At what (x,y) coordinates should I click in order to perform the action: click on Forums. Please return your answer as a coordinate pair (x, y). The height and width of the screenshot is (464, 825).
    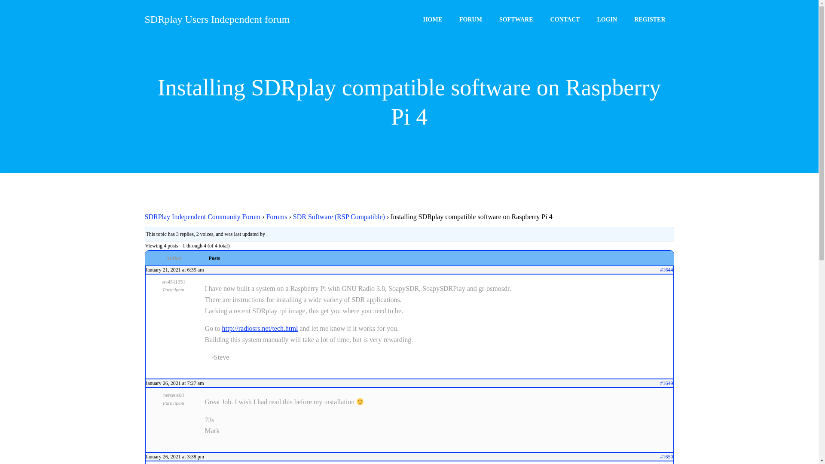
    Looking at the image, I should click on (277, 217).